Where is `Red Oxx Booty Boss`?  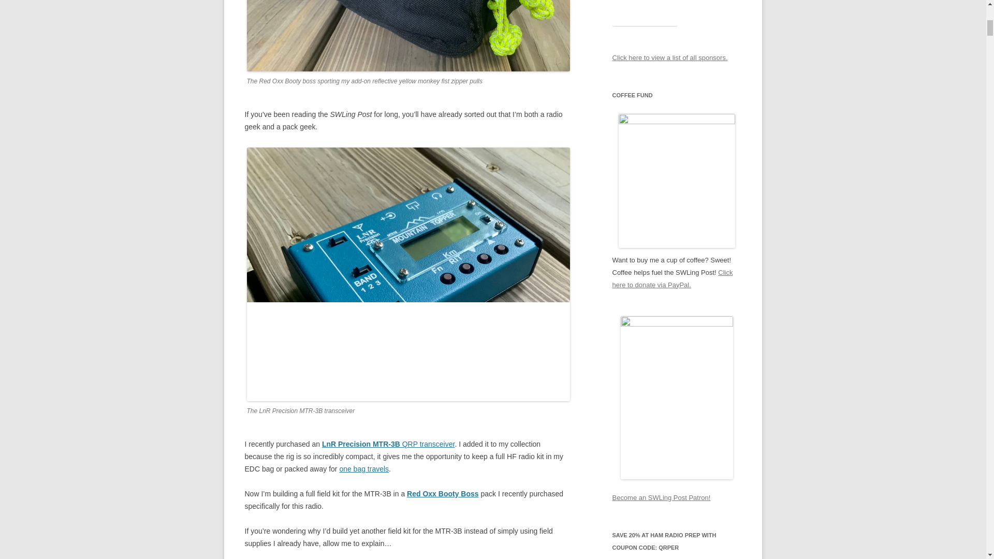
Red Oxx Booty Boss is located at coordinates (442, 494).